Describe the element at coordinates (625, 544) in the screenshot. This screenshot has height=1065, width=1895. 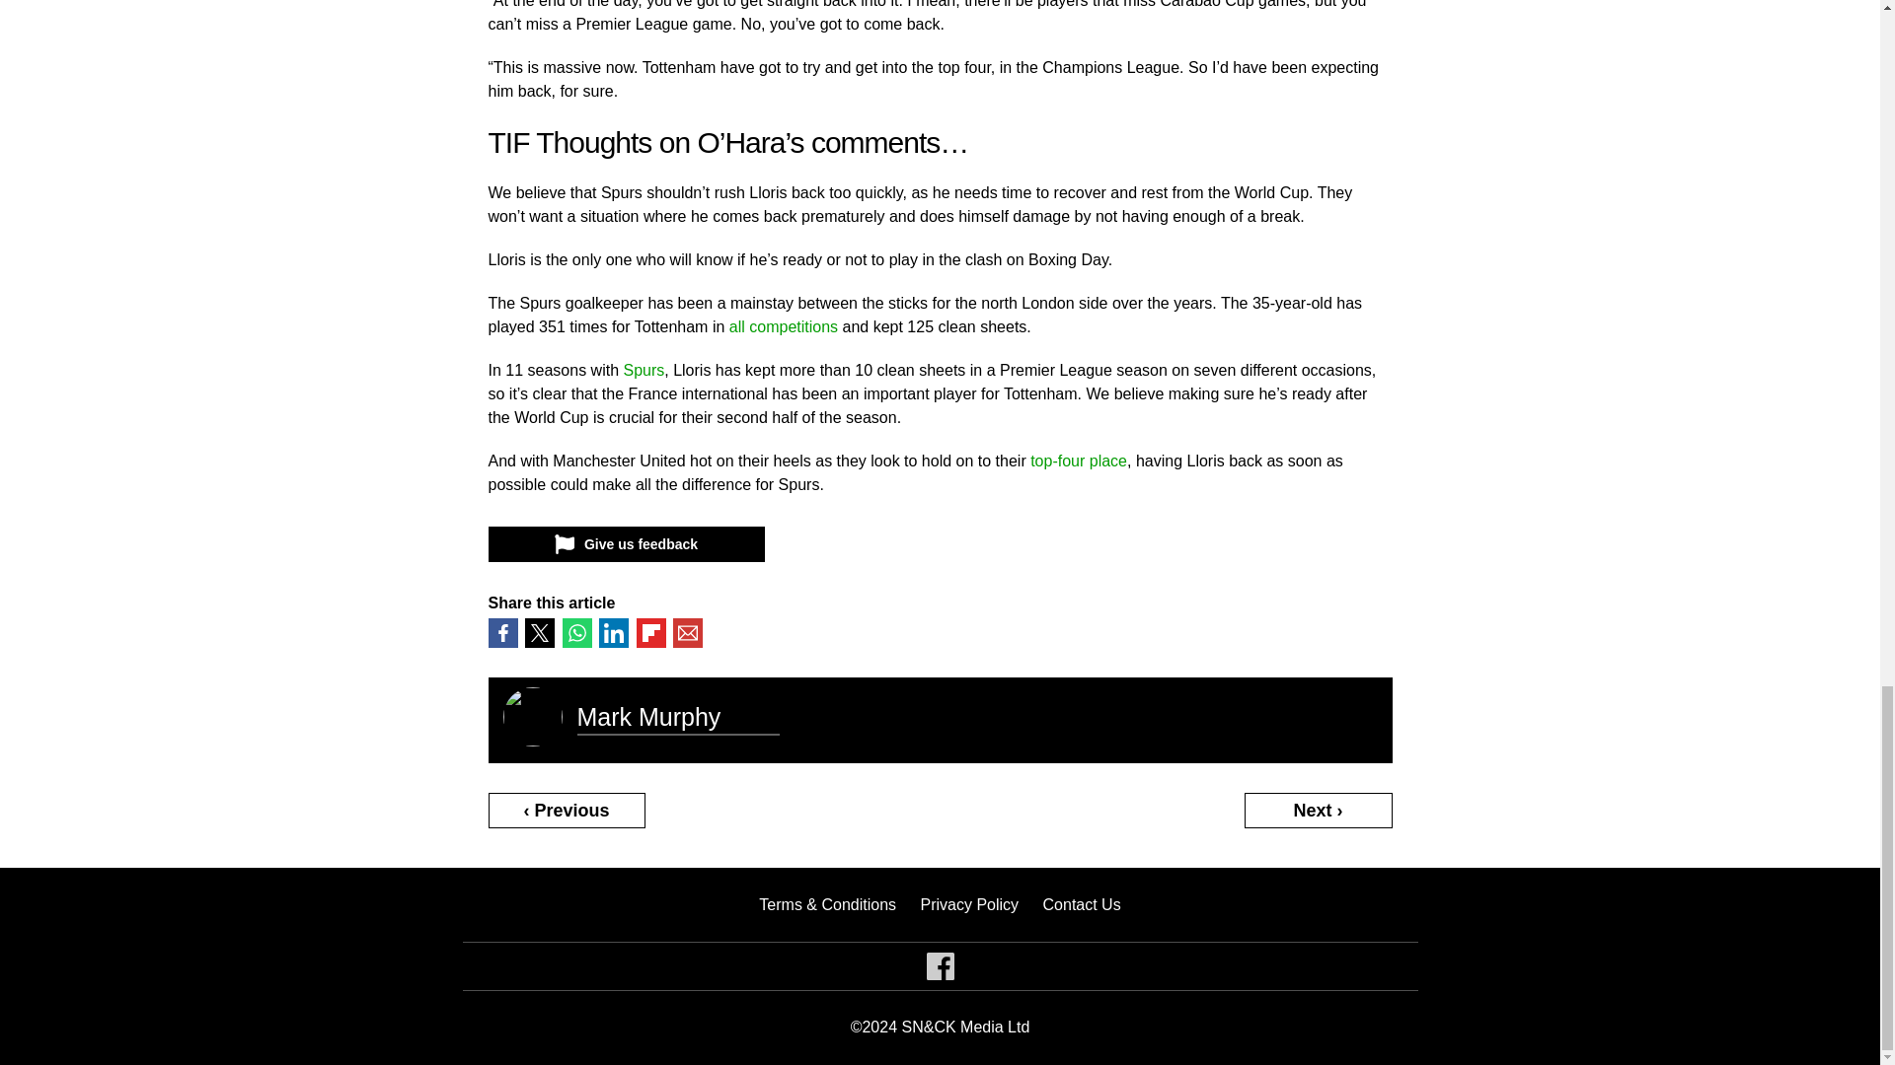
I see `Give us feedback` at that location.